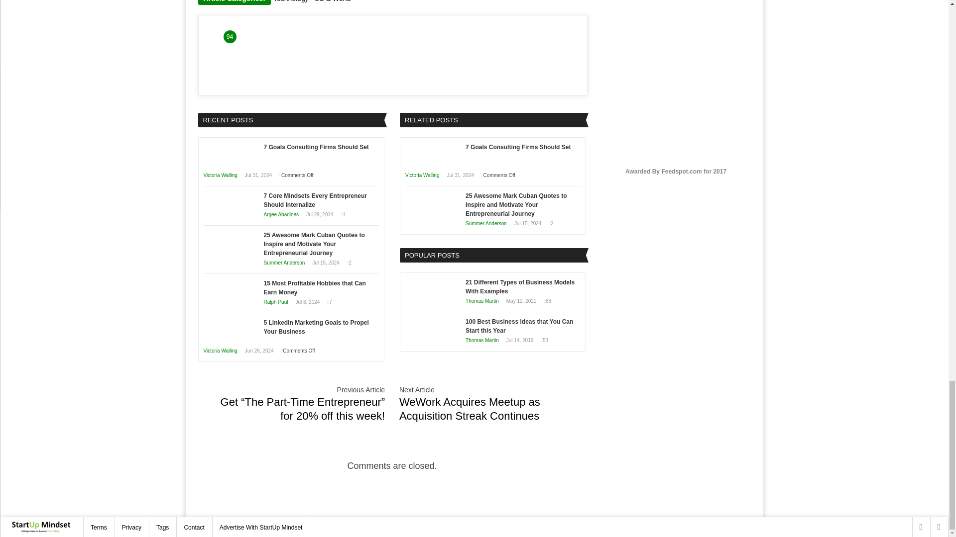  What do you see at coordinates (284, 263) in the screenshot?
I see `Posts by Summer Anderson` at bounding box center [284, 263].